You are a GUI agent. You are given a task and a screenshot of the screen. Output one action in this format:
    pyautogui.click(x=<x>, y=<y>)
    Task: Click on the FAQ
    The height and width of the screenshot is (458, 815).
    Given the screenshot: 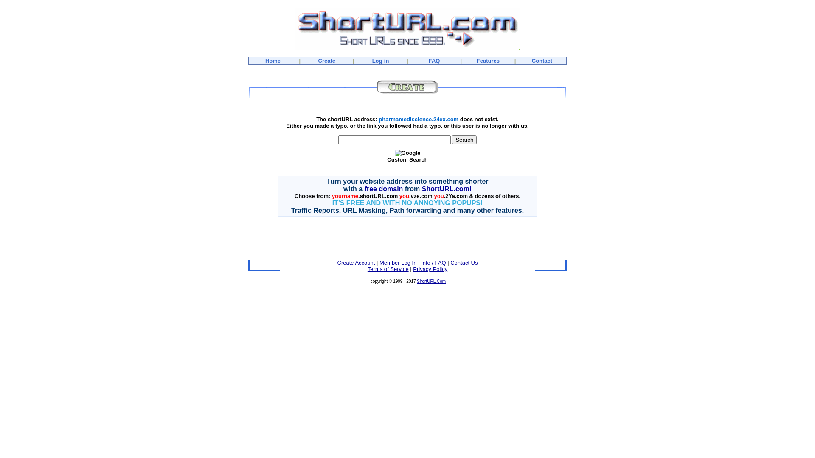 What is the action you would take?
    pyautogui.click(x=434, y=61)
    